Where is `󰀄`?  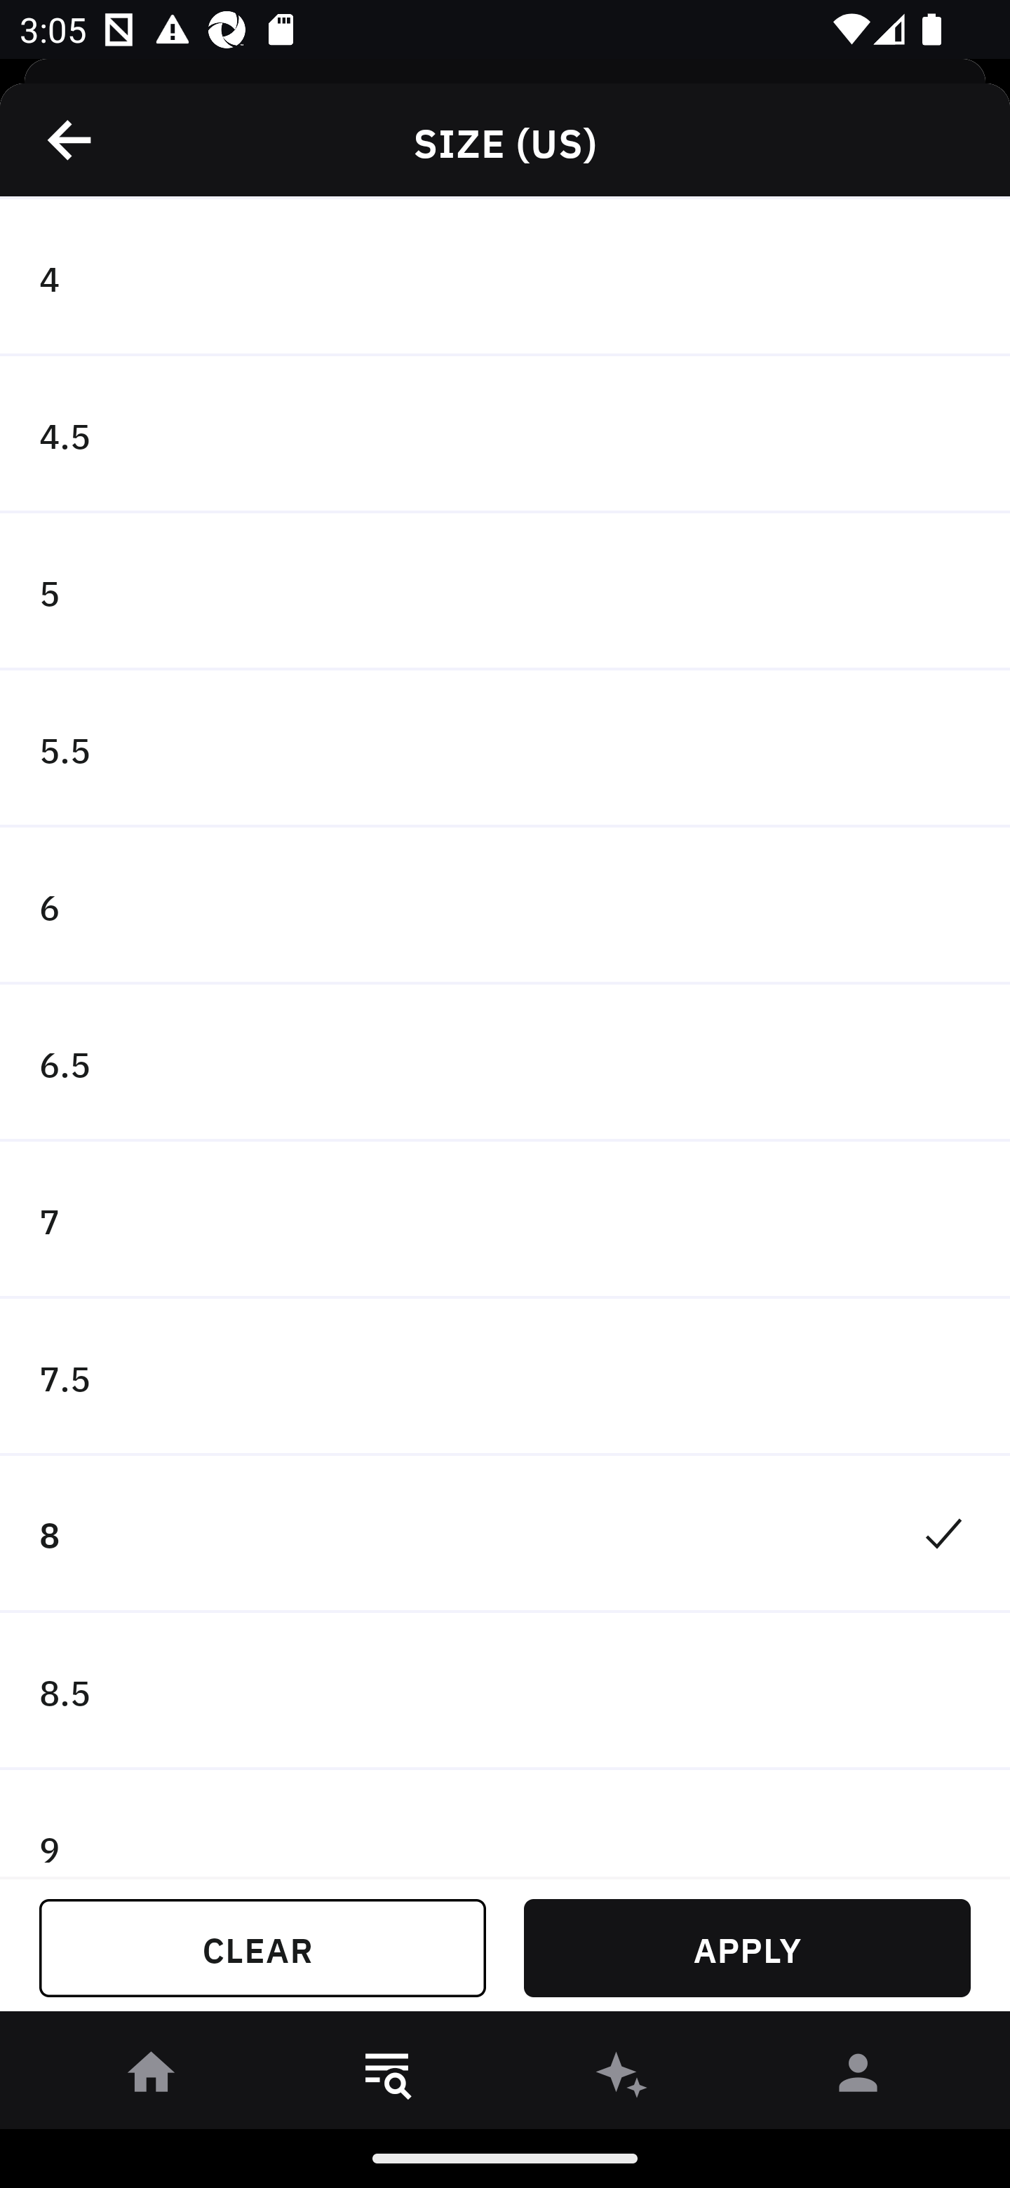
󰀄 is located at coordinates (858, 2077).